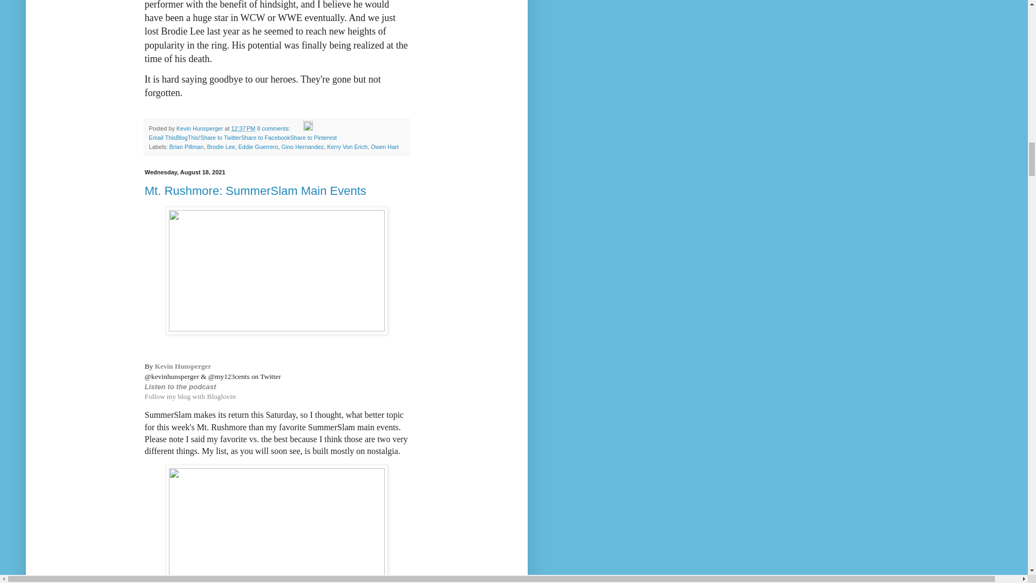  I want to click on Share to Twitter, so click(220, 138).